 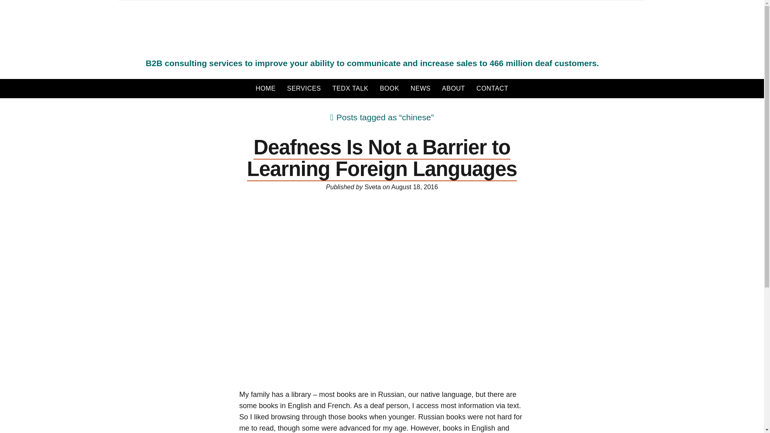 I want to click on SERVICES, so click(x=304, y=88).